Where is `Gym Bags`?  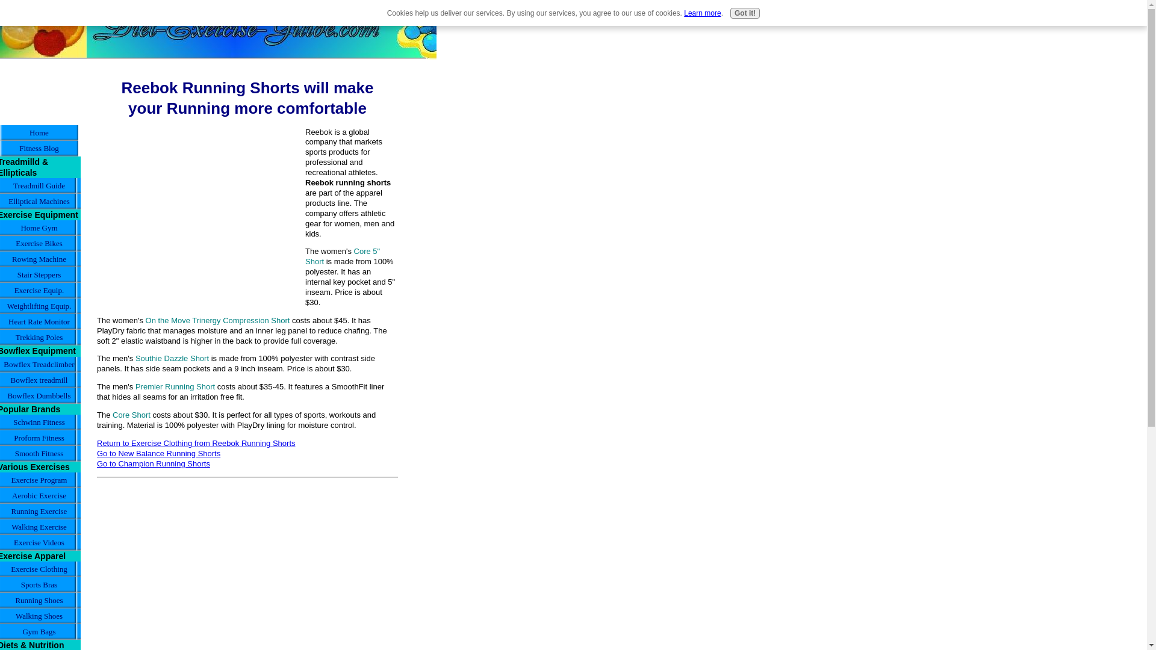 Gym Bags is located at coordinates (40, 631).